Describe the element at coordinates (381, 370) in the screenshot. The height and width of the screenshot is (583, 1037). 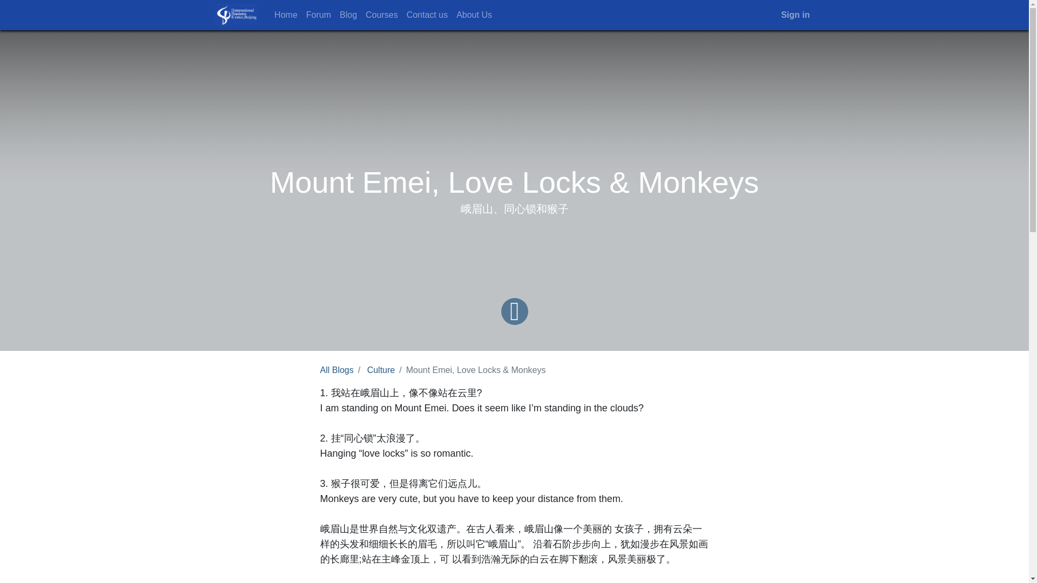
I see `Culture` at that location.